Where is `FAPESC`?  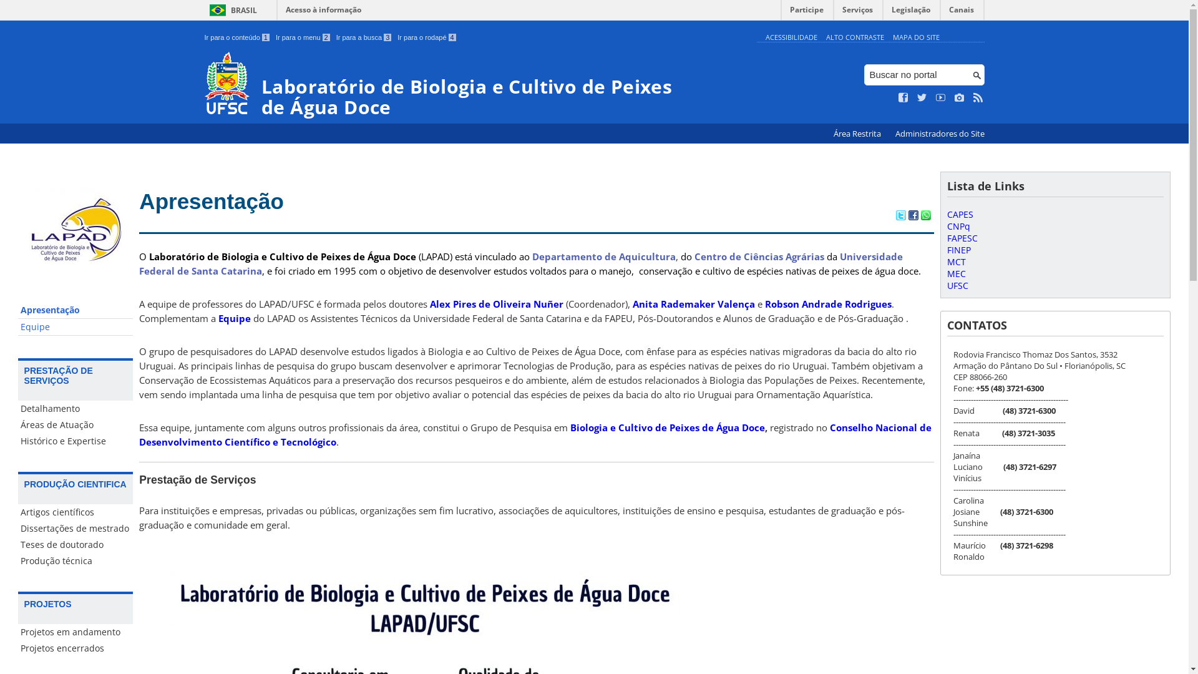
FAPESC is located at coordinates (962, 238).